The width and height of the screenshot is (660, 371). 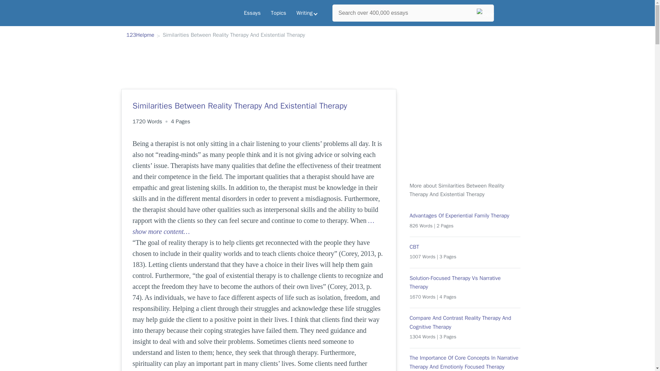 I want to click on Writing, so click(x=307, y=13).